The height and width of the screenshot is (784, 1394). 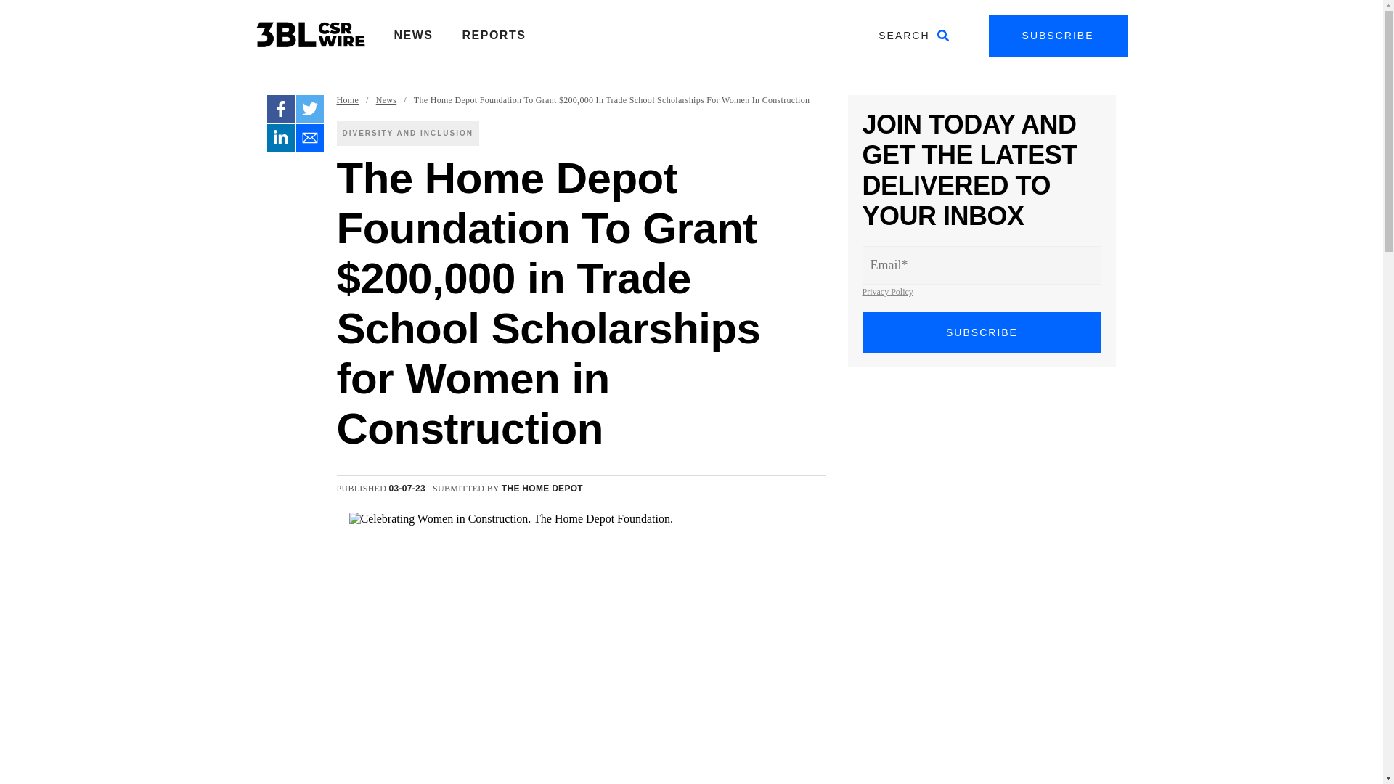 What do you see at coordinates (280, 108) in the screenshot?
I see `Facebook` at bounding box center [280, 108].